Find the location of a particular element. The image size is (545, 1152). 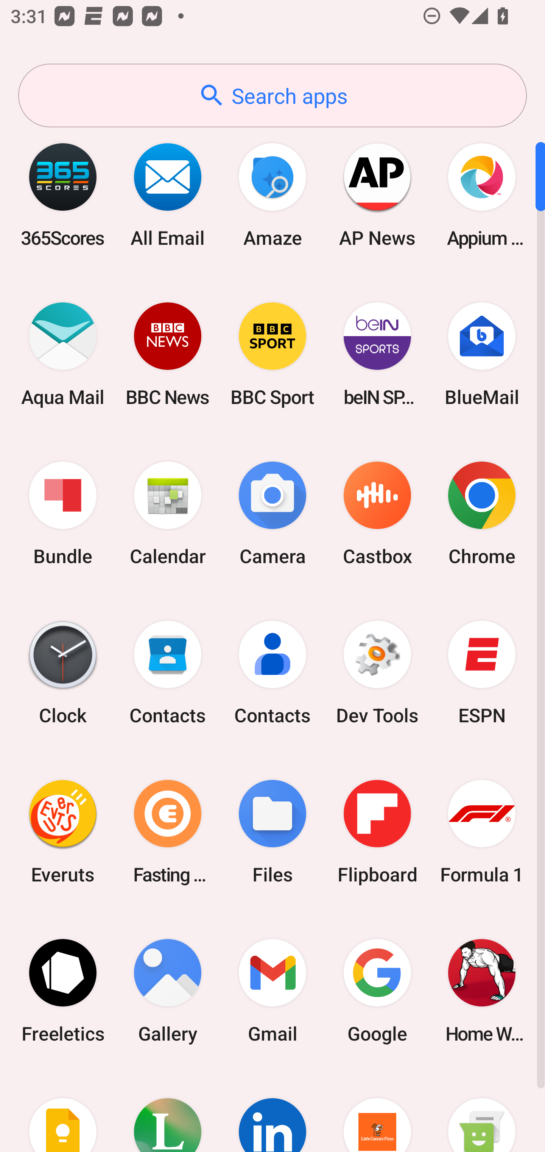

Chrome is located at coordinates (482, 514).